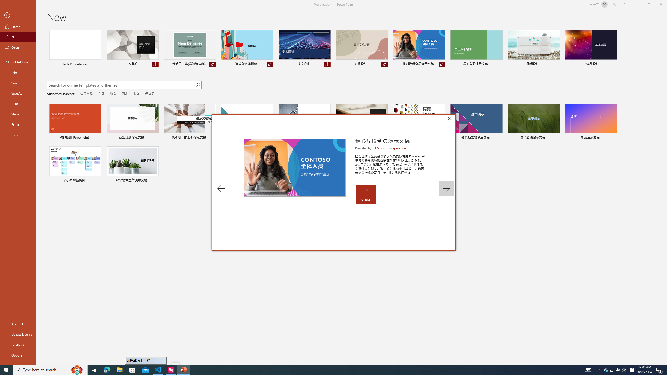 The image size is (667, 375). I want to click on New, so click(18, 37).